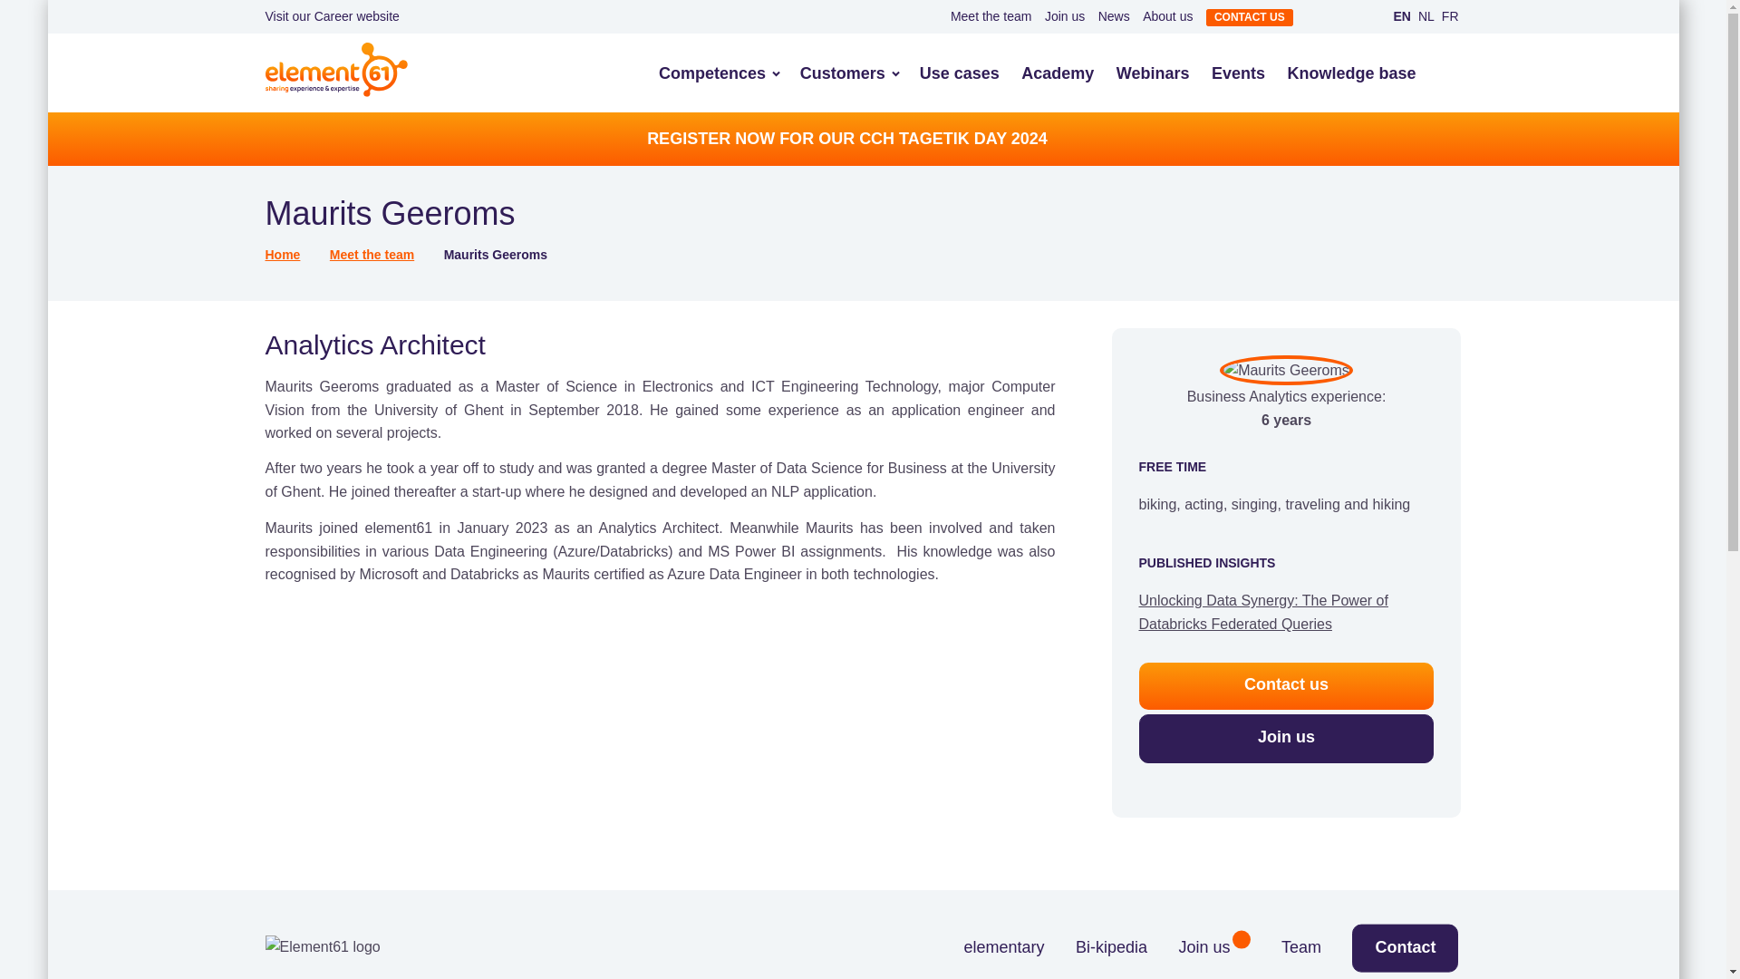 This screenshot has height=979, width=1740. What do you see at coordinates (991, 15) in the screenshot?
I see `Meet the team` at bounding box center [991, 15].